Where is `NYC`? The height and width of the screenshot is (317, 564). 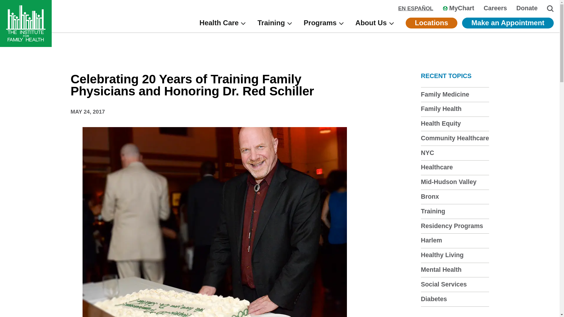 NYC is located at coordinates (427, 153).